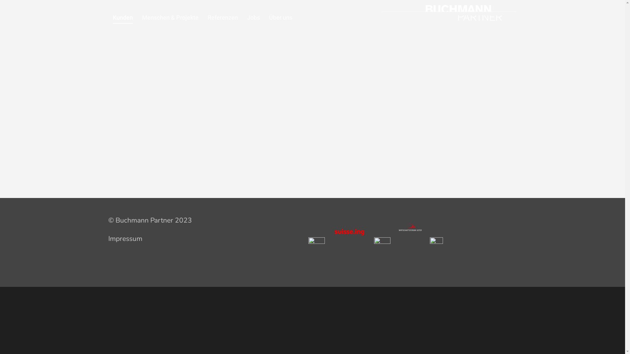 The image size is (630, 354). What do you see at coordinates (170, 20) in the screenshot?
I see `Menschen & Projekte` at bounding box center [170, 20].